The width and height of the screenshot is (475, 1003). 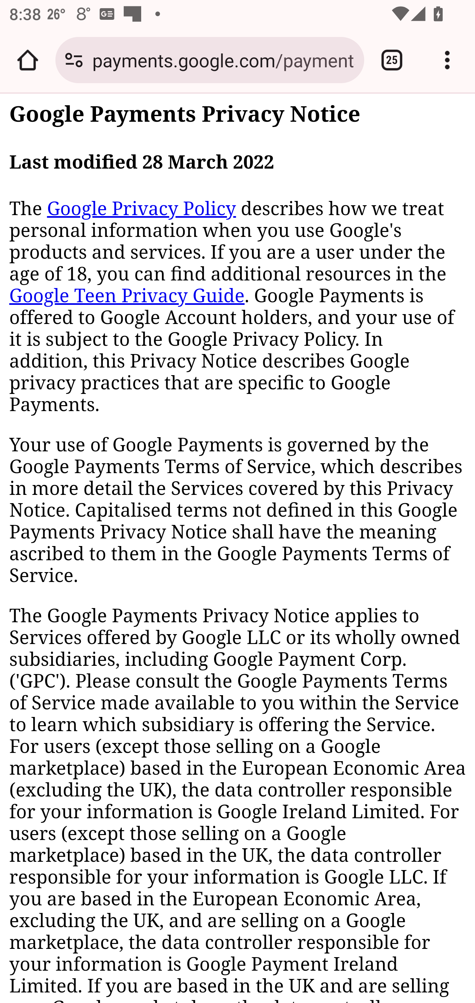 What do you see at coordinates (28, 60) in the screenshot?
I see `Open the home page` at bounding box center [28, 60].